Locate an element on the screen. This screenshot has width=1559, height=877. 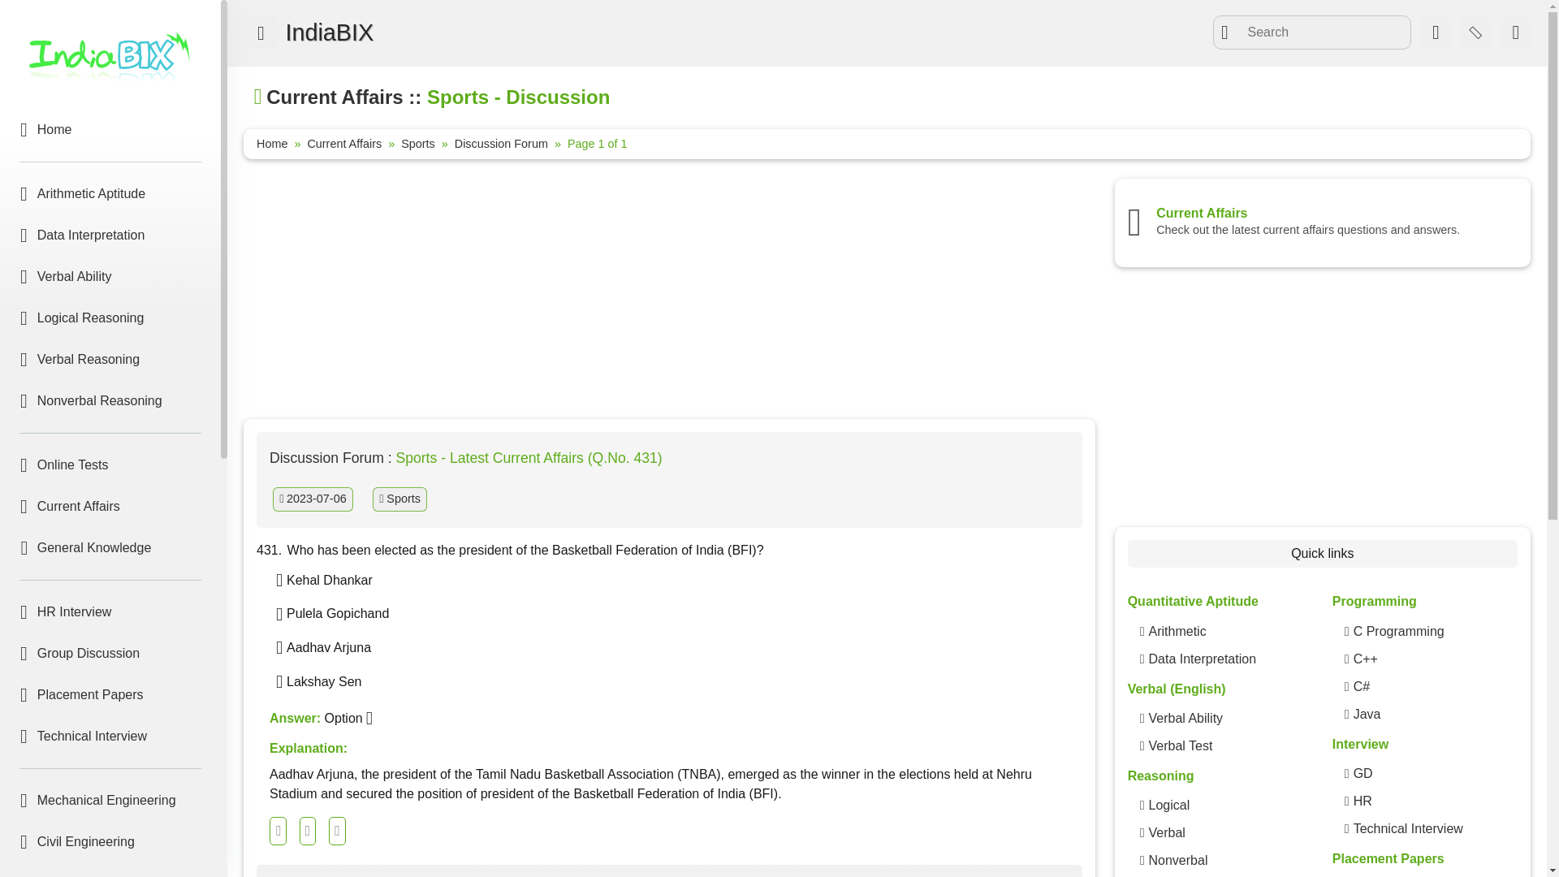
Arithmetic Aptitude is located at coordinates (1176, 631).